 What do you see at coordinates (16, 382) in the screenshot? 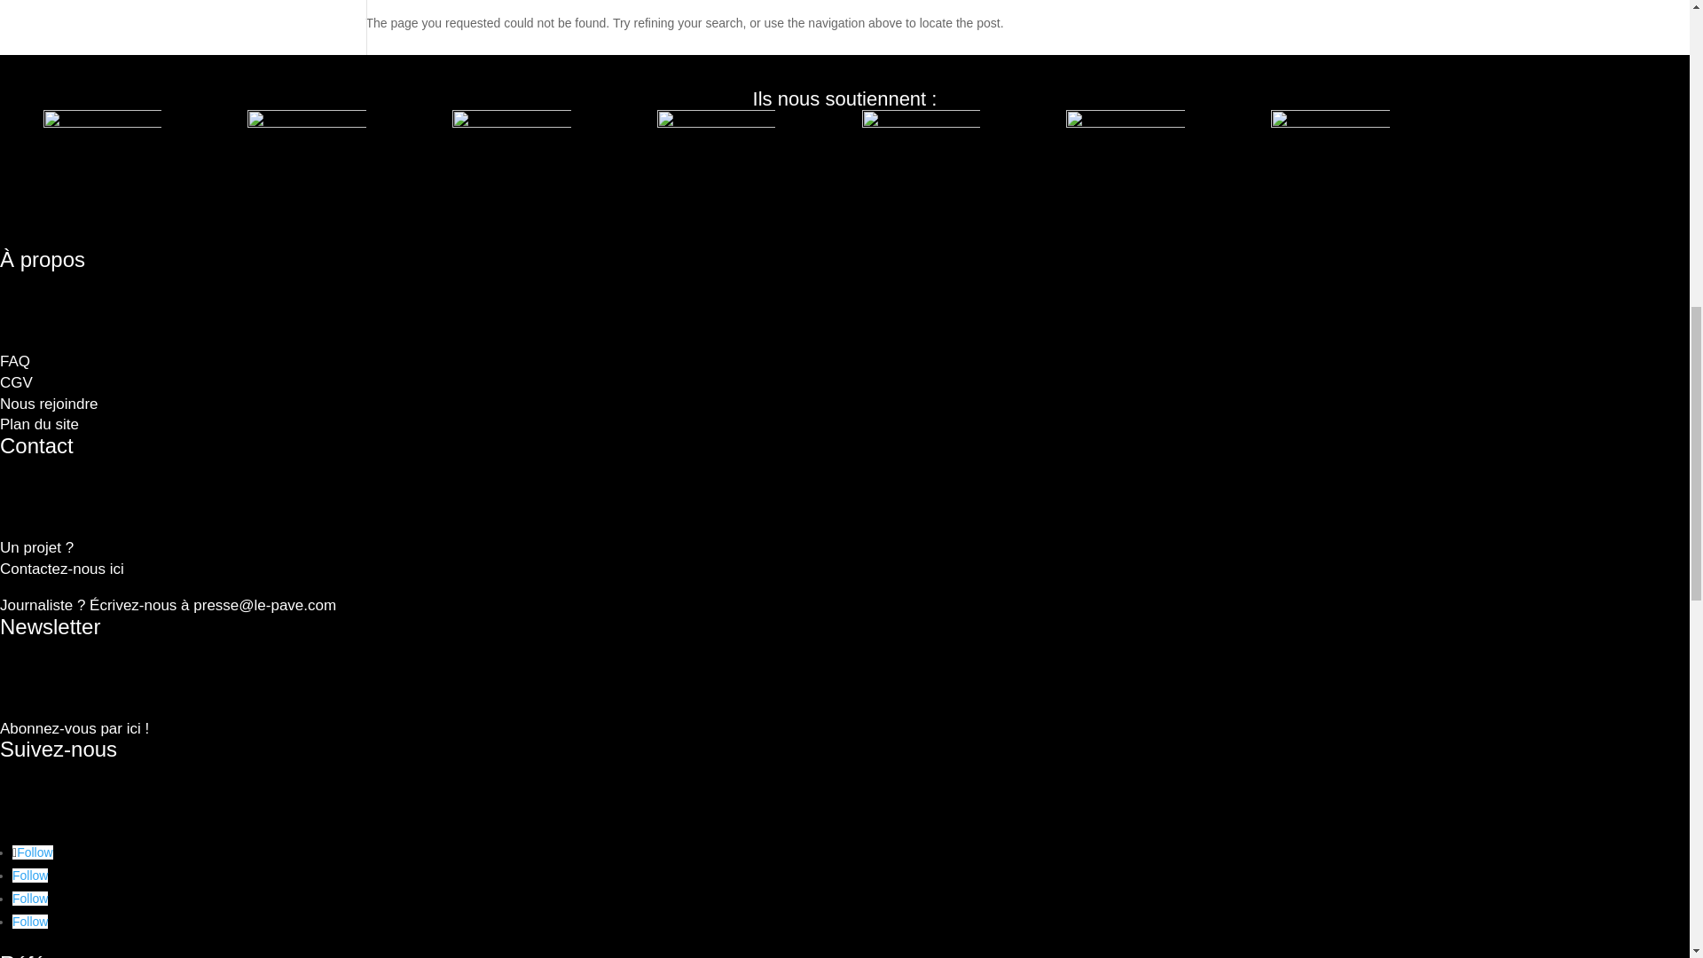
I see `FAQ` at bounding box center [16, 382].